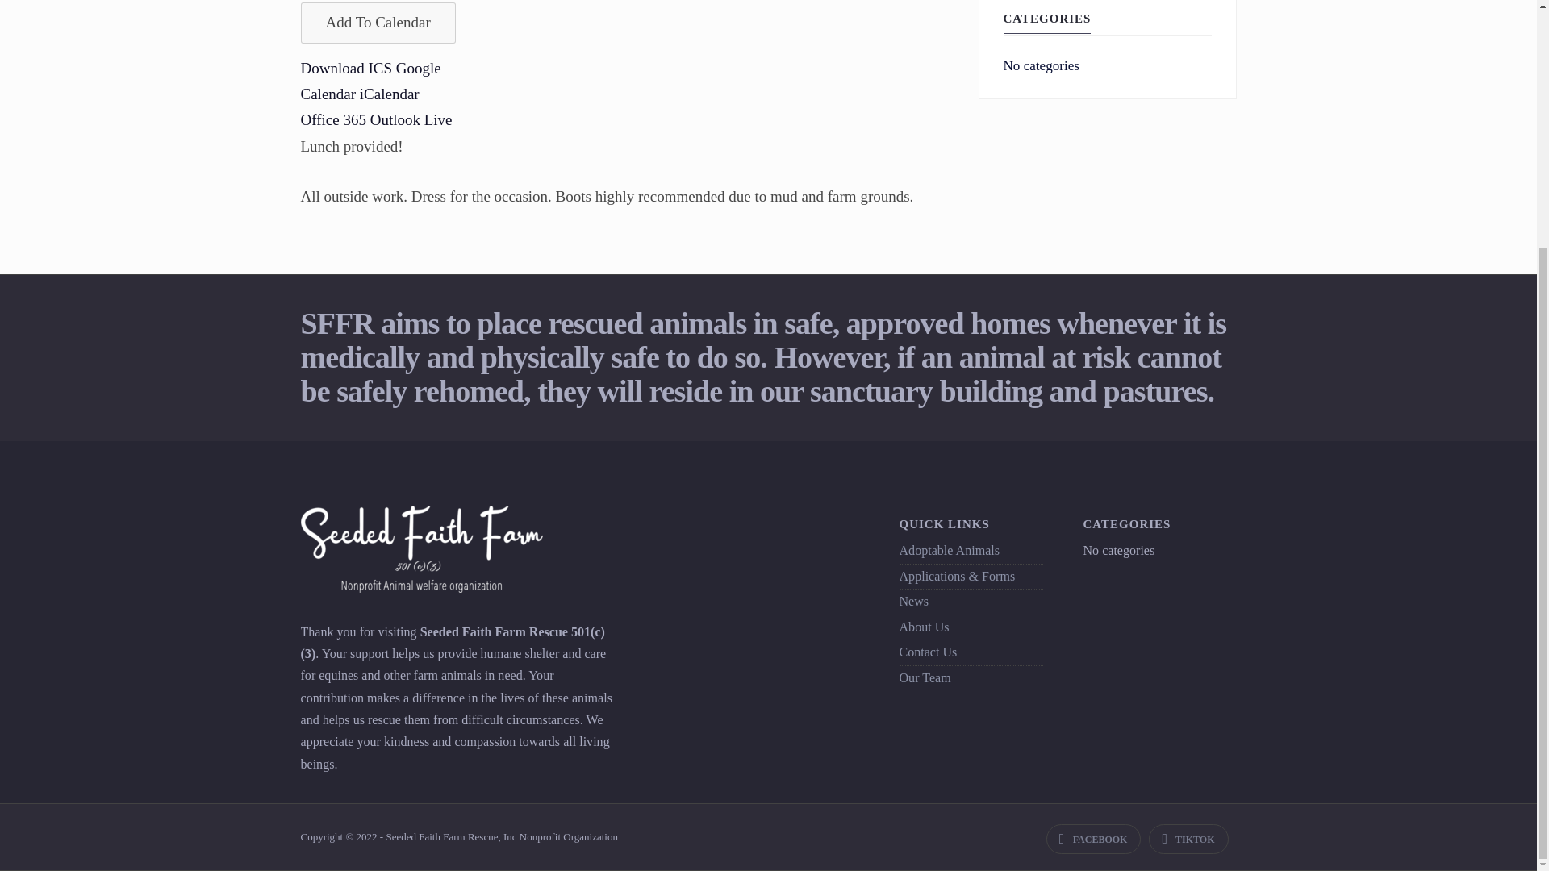 This screenshot has height=871, width=1549. Describe the element at coordinates (345, 68) in the screenshot. I see `Download ICS` at that location.